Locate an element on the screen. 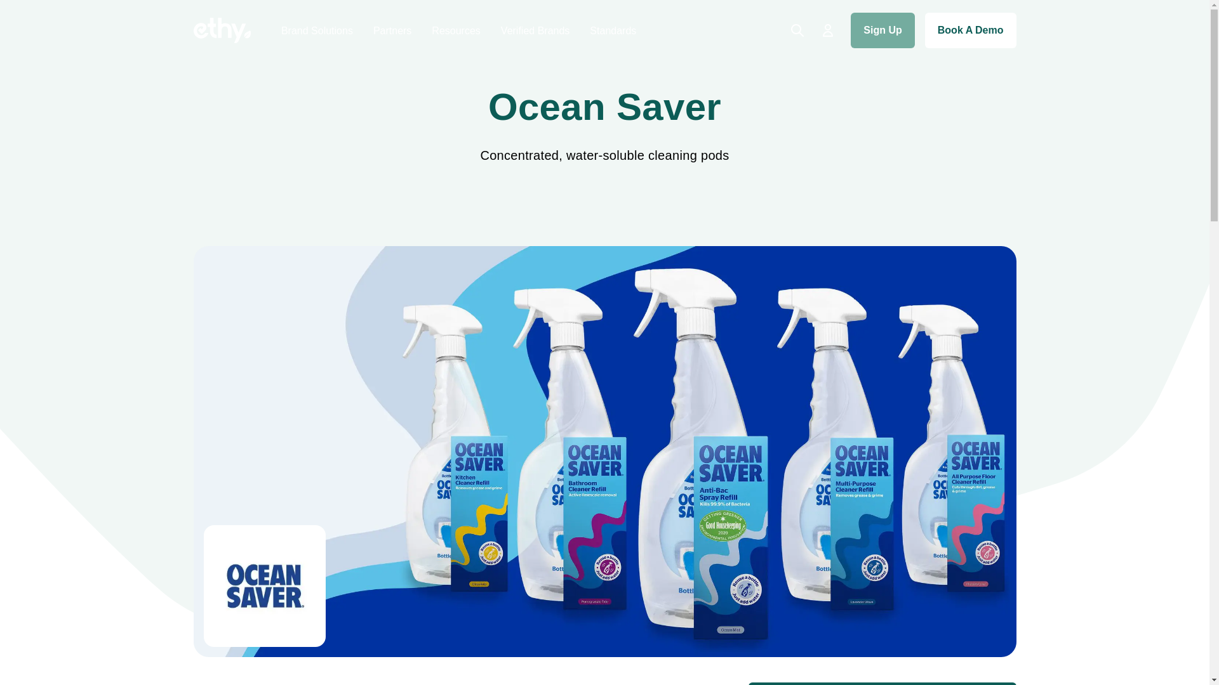 Image resolution: width=1219 pixels, height=685 pixels. Sign Up is located at coordinates (883, 30).